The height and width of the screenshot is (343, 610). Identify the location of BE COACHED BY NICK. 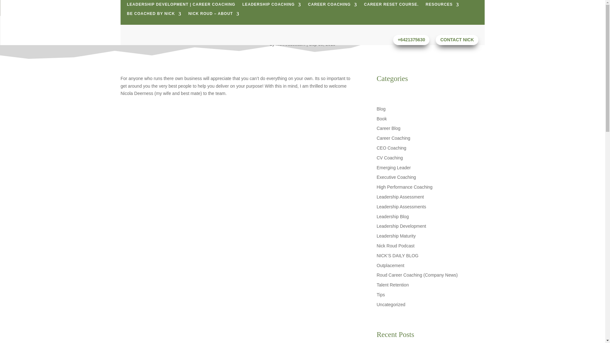
(154, 15).